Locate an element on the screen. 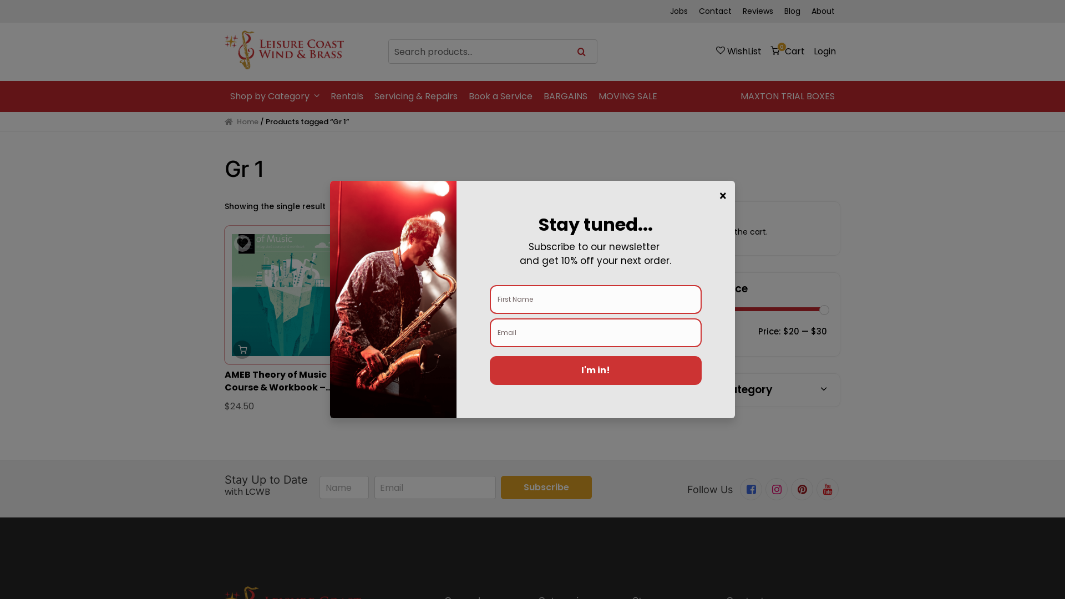 This screenshot has height=599, width=1065. Reviews is located at coordinates (758, 11).